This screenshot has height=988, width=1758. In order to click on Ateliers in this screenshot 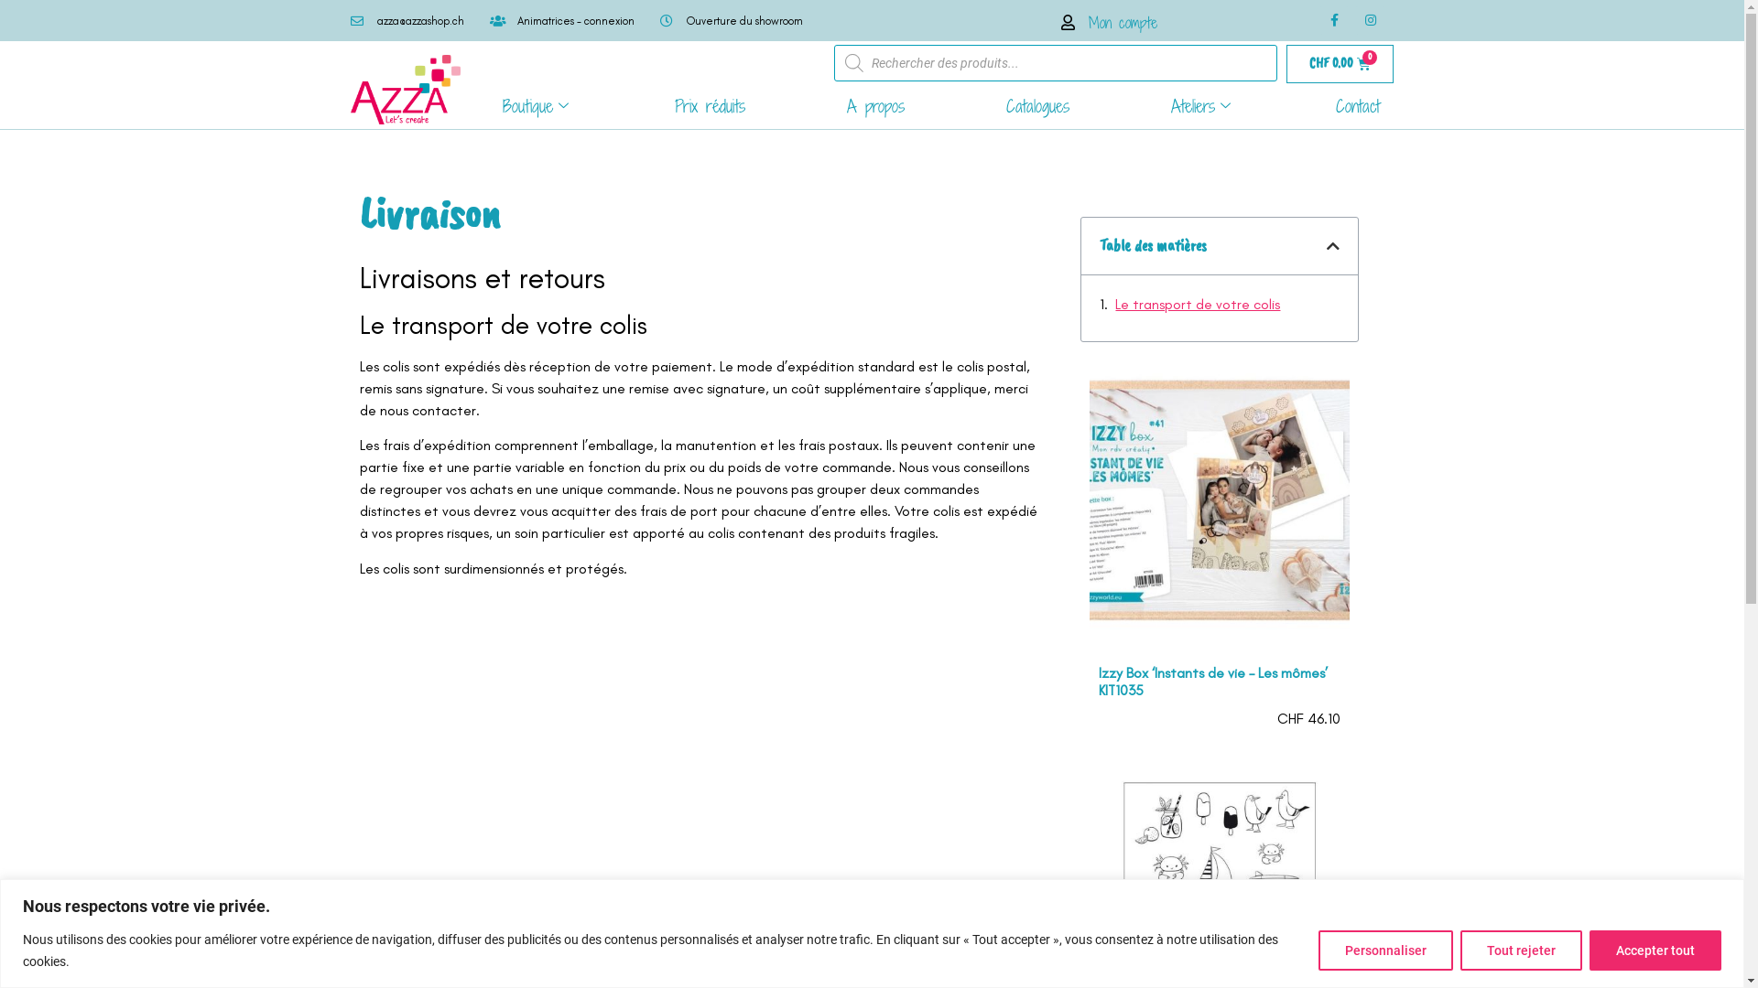, I will do `click(1203, 106)`.